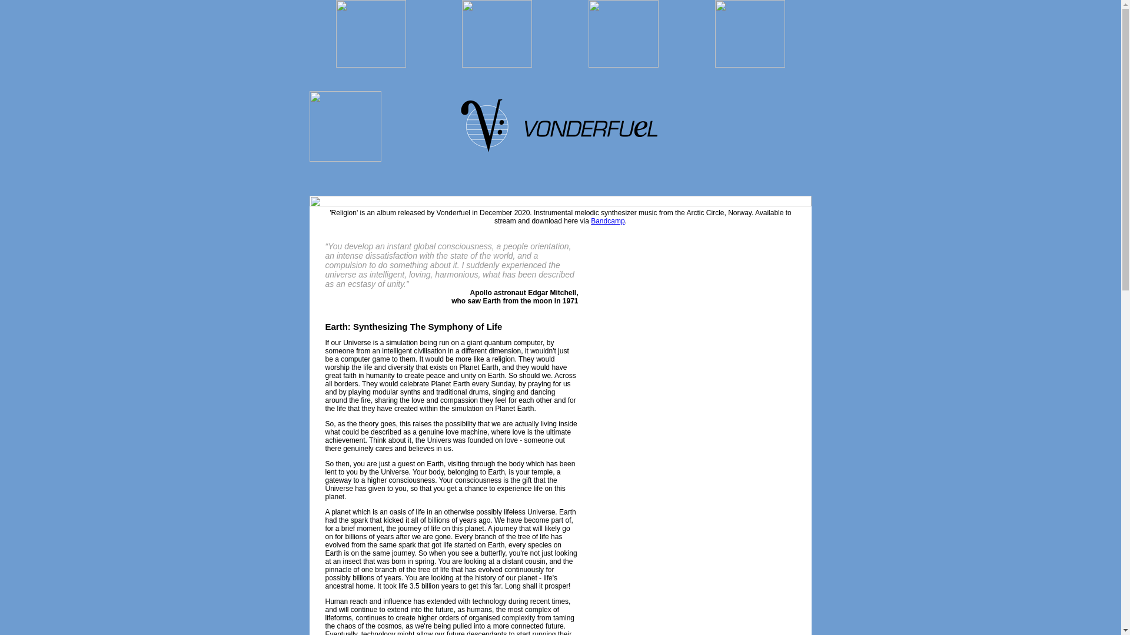 This screenshot has height=635, width=1130. I want to click on Bandcamp, so click(607, 221).